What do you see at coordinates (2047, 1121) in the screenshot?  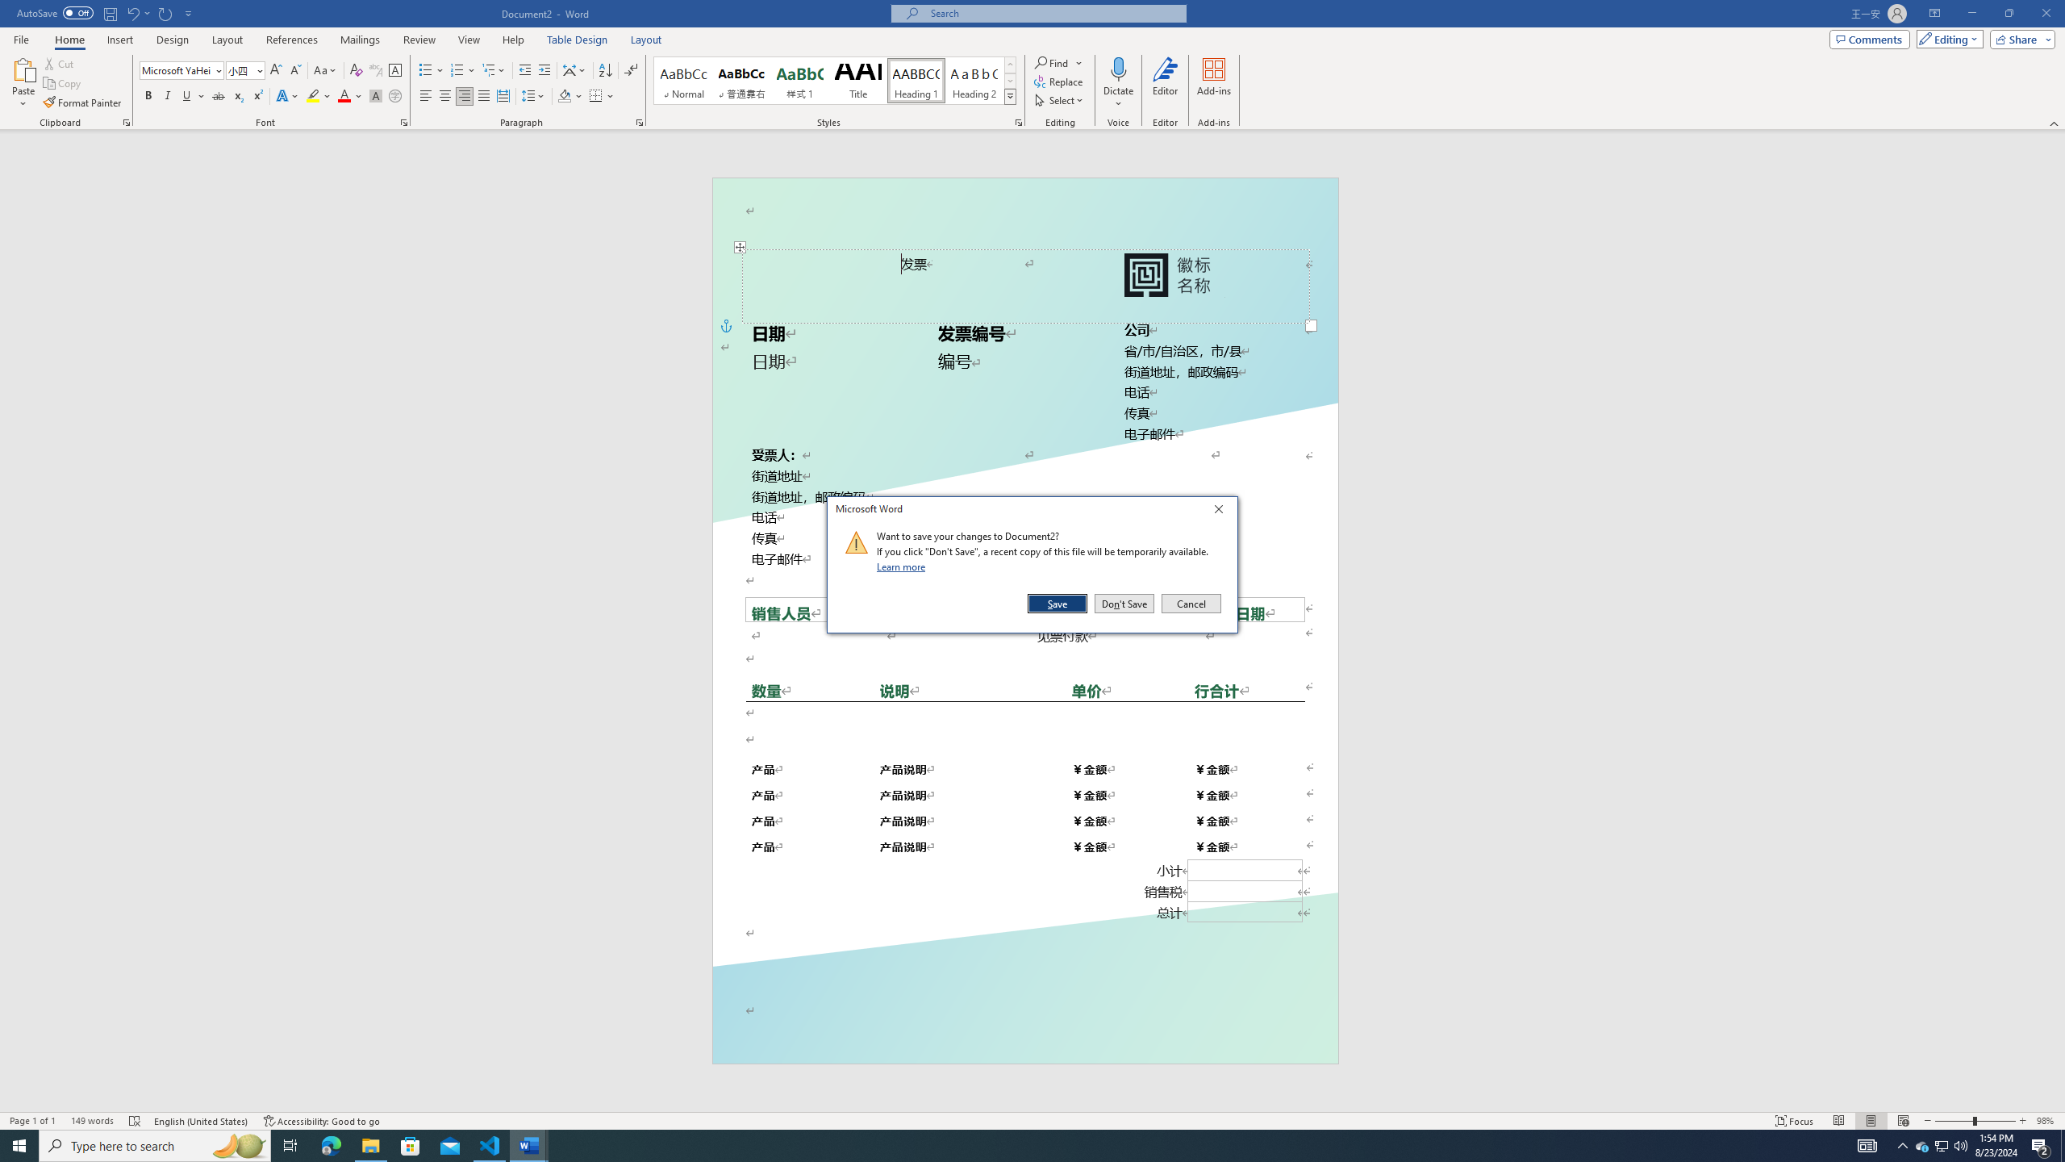 I see `Zoom 98%` at bounding box center [2047, 1121].